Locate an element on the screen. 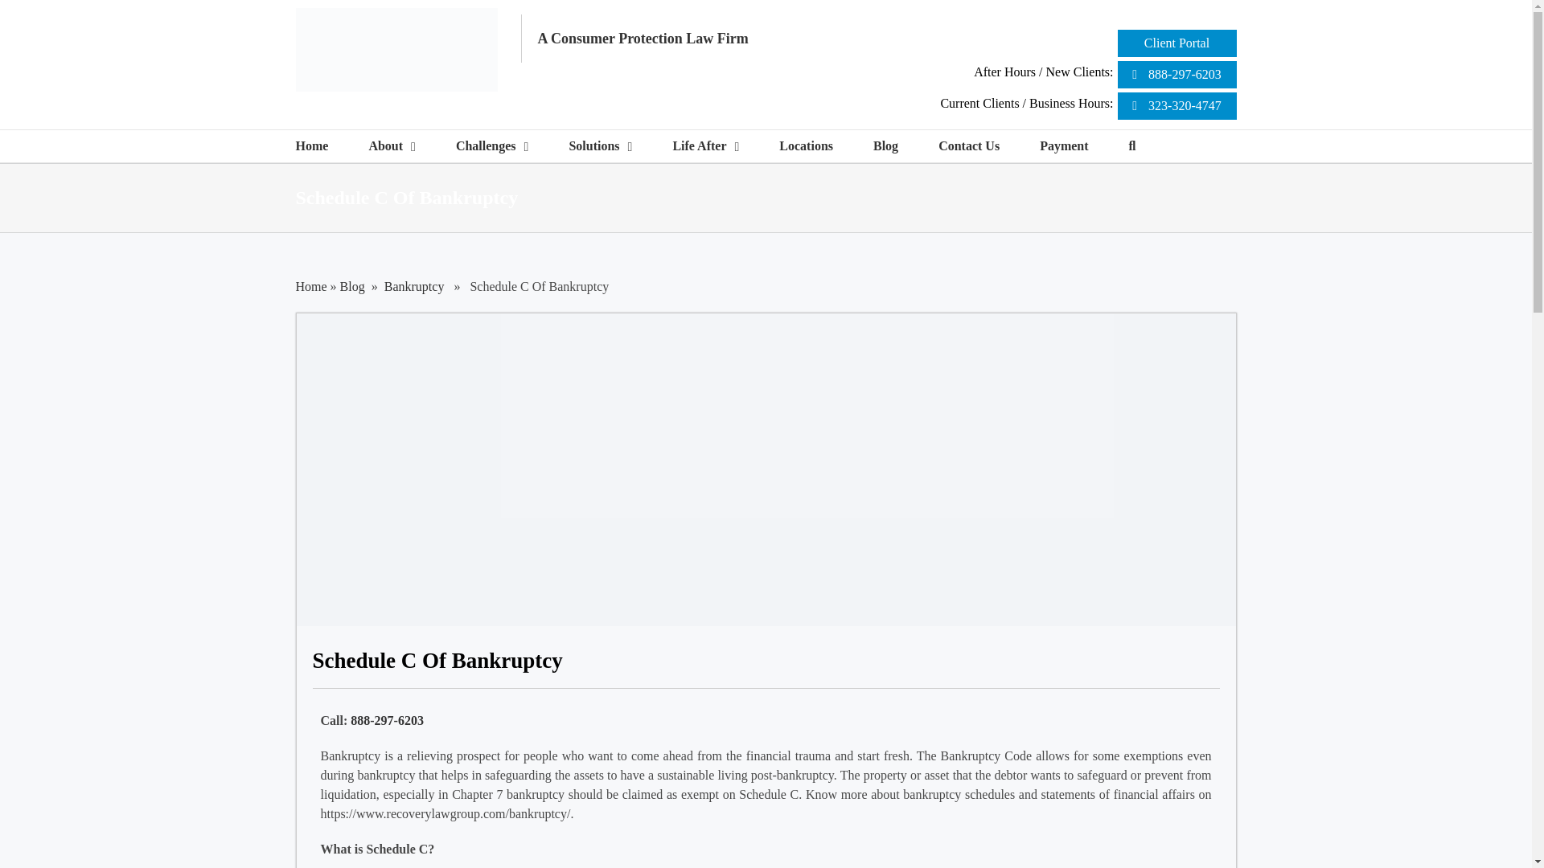  Challenges is located at coordinates (492, 146).